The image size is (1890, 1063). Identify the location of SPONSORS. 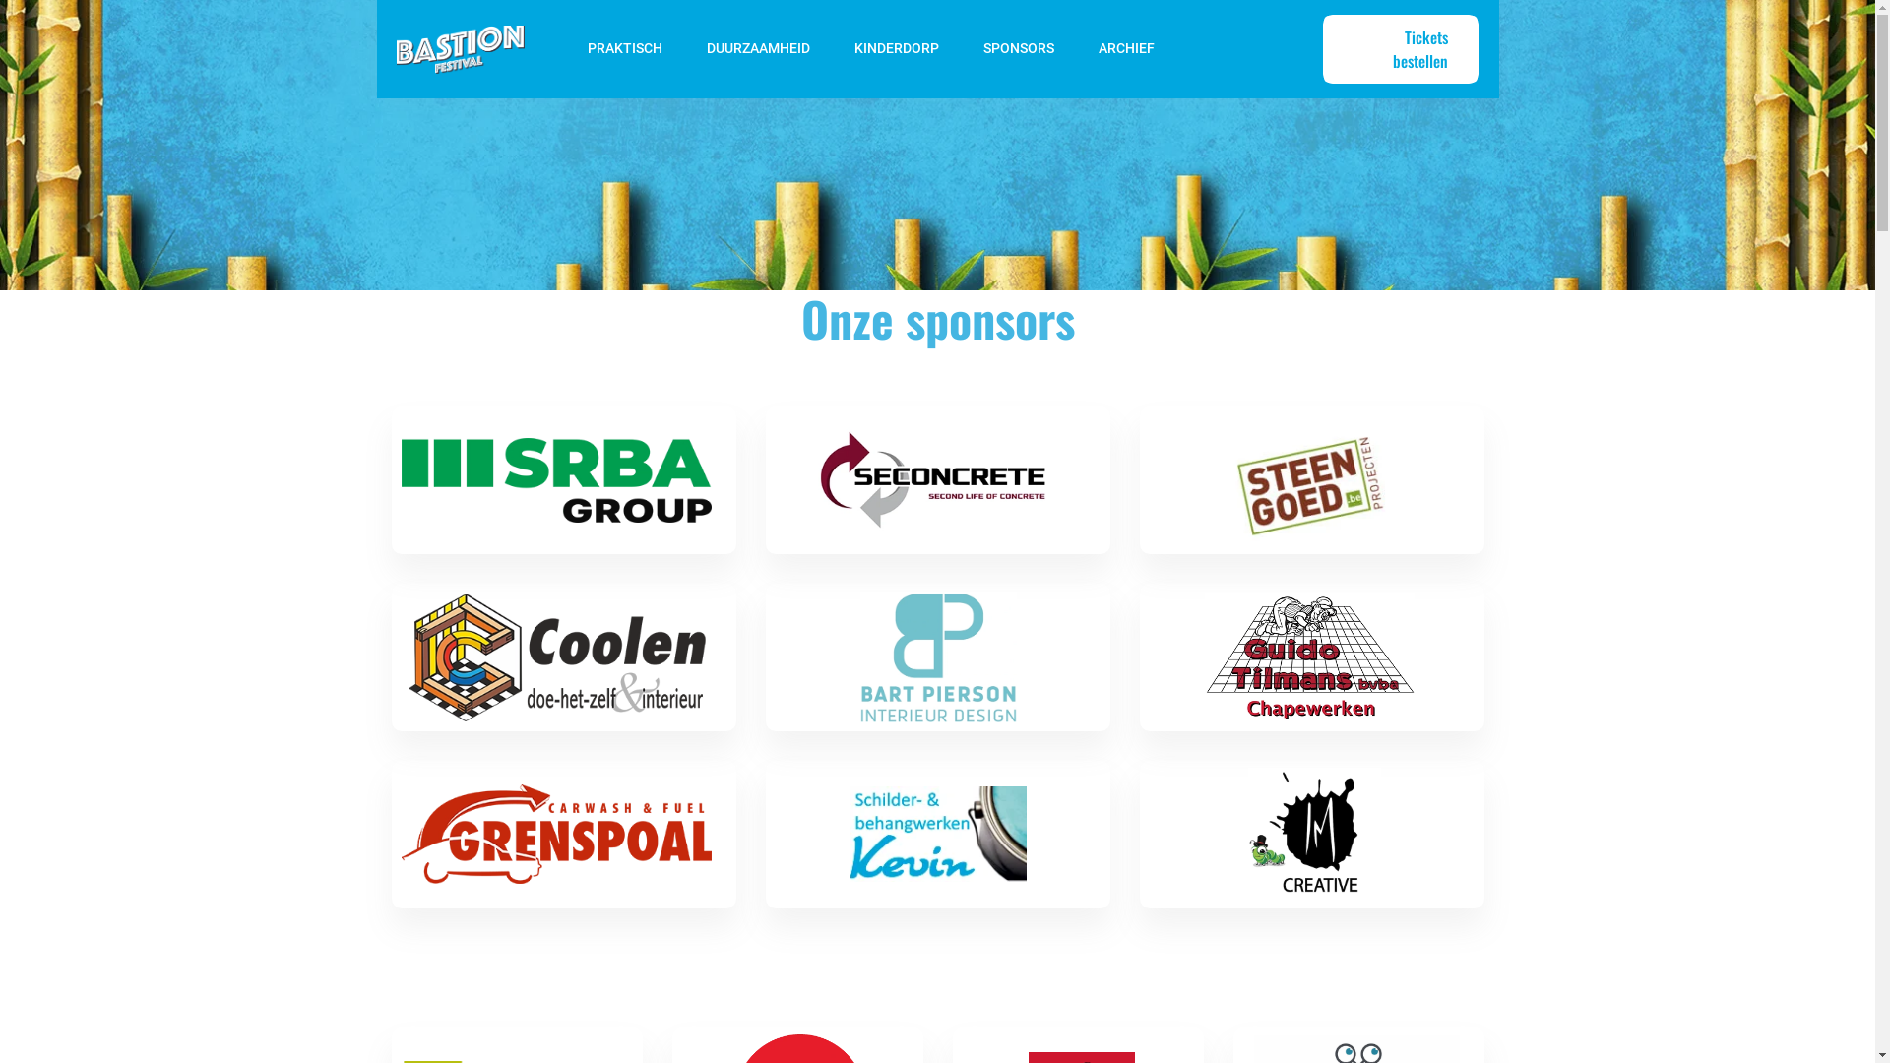
(1016, 49).